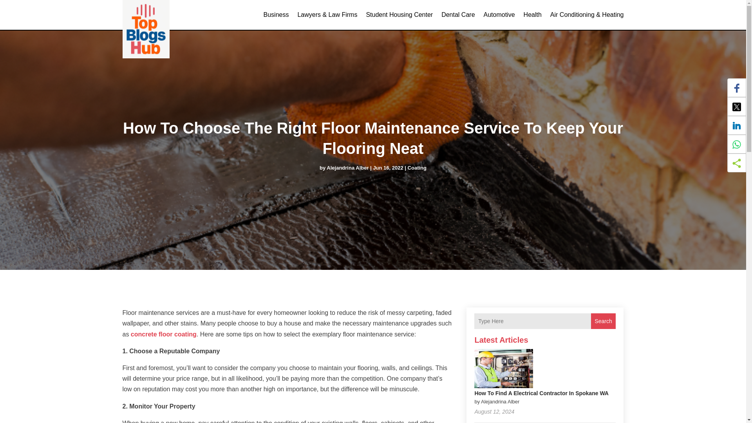 The width and height of the screenshot is (752, 423). Describe the element at coordinates (164, 334) in the screenshot. I see `concrete floor coating` at that location.